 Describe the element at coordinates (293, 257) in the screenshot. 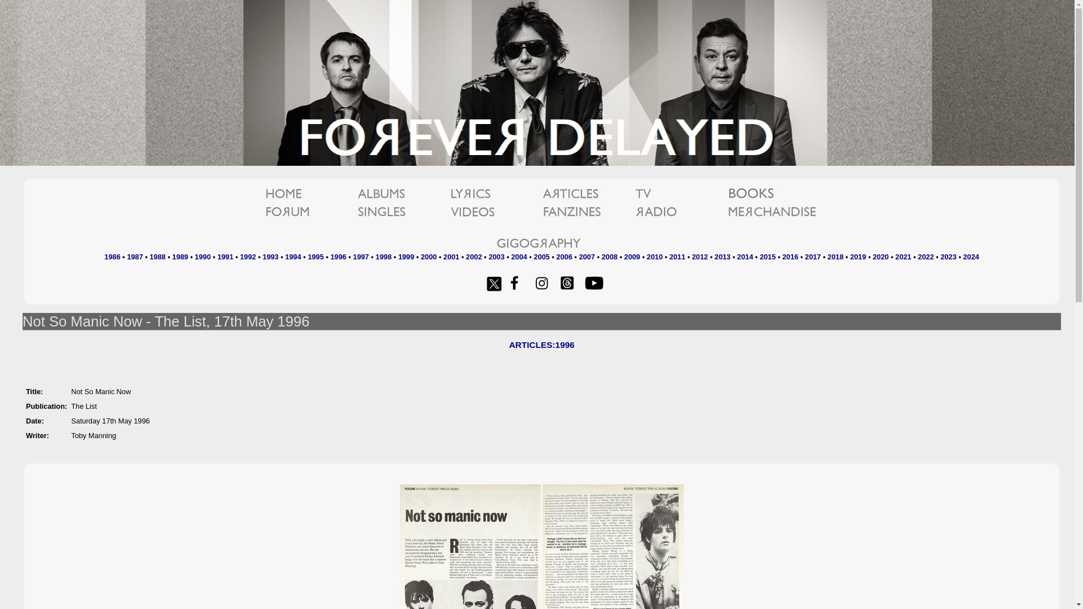

I see `1994` at that location.